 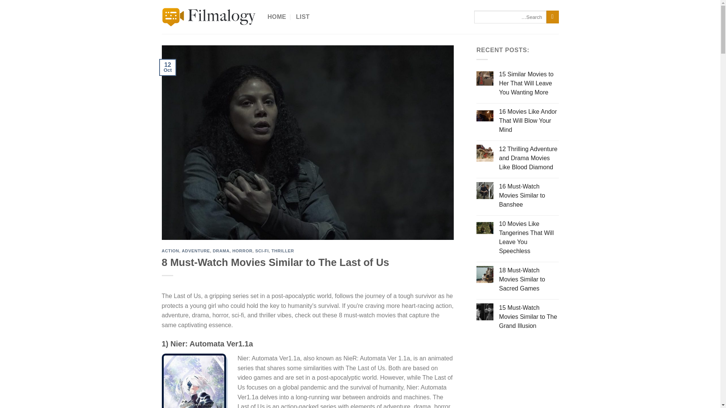 I want to click on HORROR, so click(x=242, y=250).